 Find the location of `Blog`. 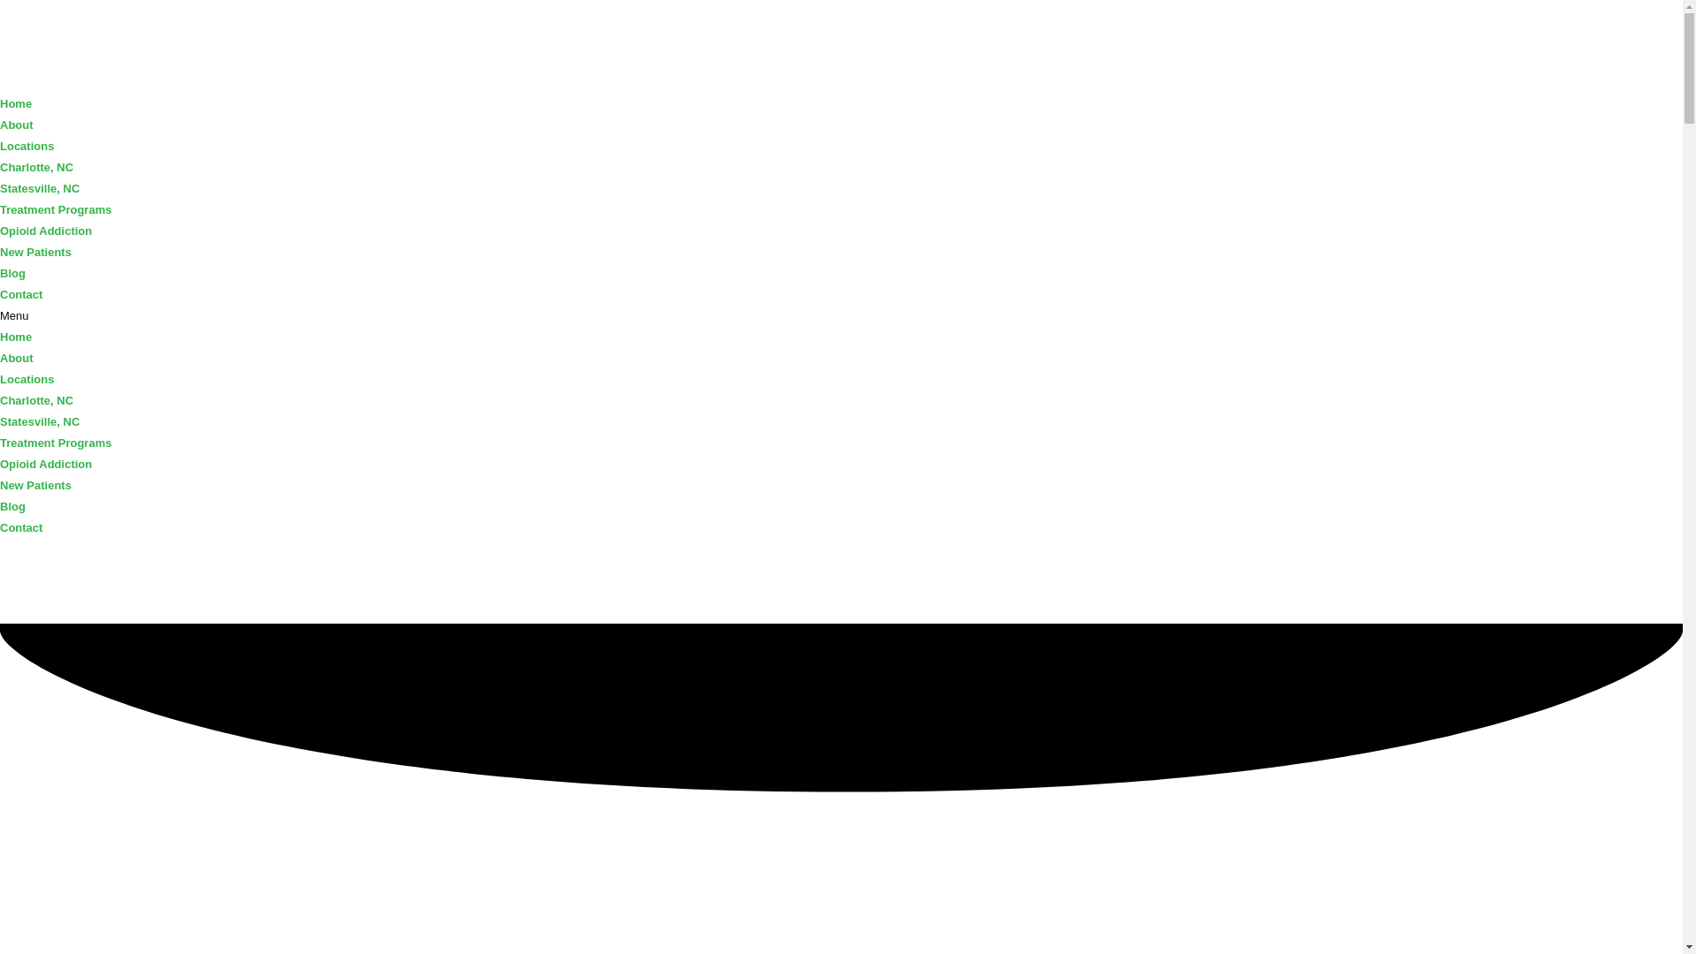

Blog is located at coordinates (12, 506).